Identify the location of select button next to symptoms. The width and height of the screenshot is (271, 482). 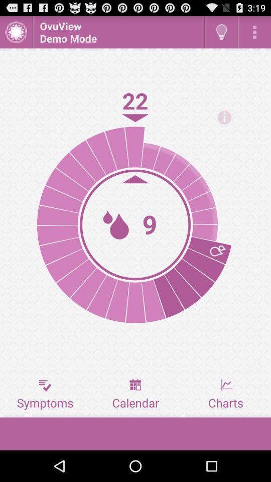
(135, 394).